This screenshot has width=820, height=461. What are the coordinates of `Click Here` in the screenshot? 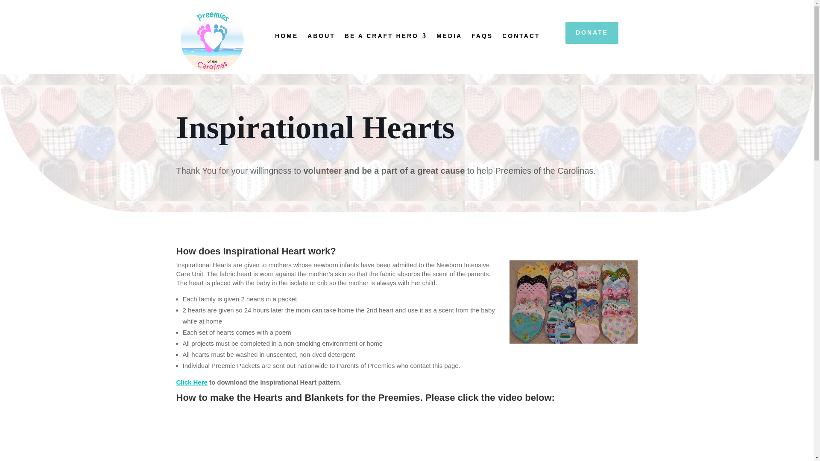 It's located at (191, 382).